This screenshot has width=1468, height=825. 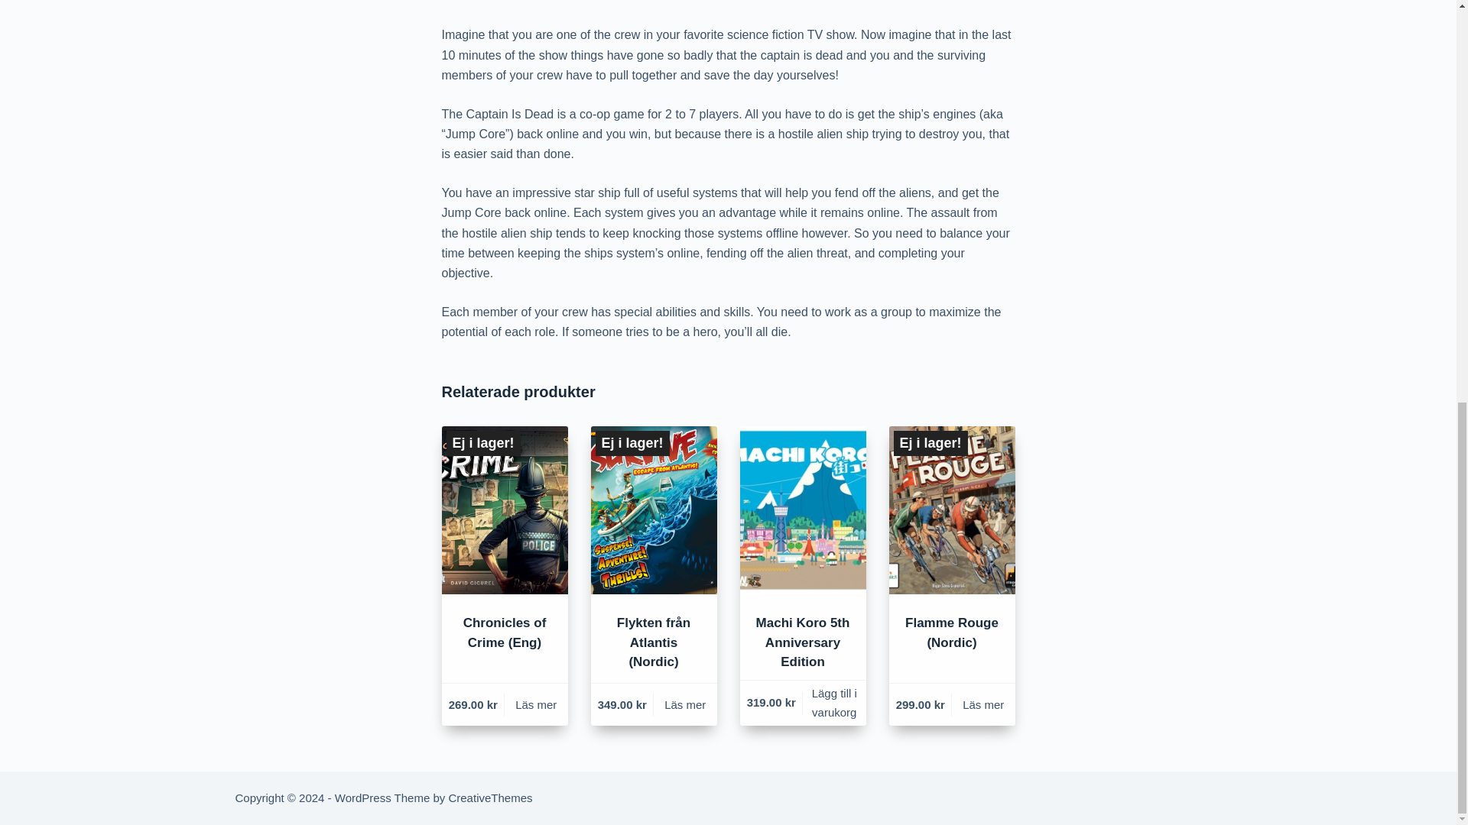 What do you see at coordinates (653, 510) in the screenshot?
I see `atlantis` at bounding box center [653, 510].